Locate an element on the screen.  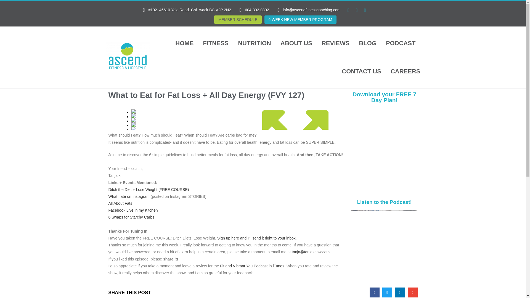
CONTACT US is located at coordinates (361, 71).